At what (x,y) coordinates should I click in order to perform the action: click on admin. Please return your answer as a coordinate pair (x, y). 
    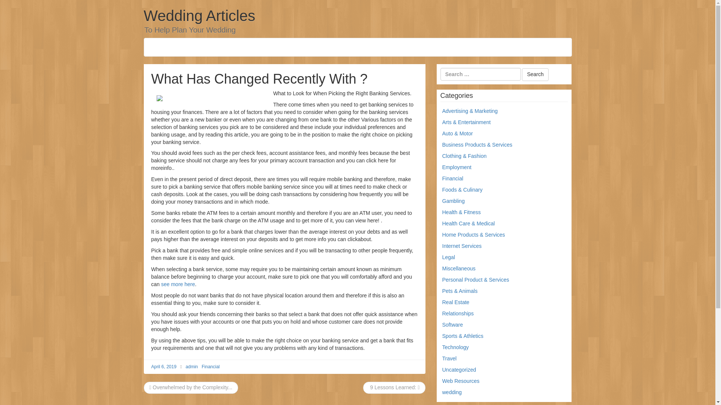
    Looking at the image, I should click on (192, 366).